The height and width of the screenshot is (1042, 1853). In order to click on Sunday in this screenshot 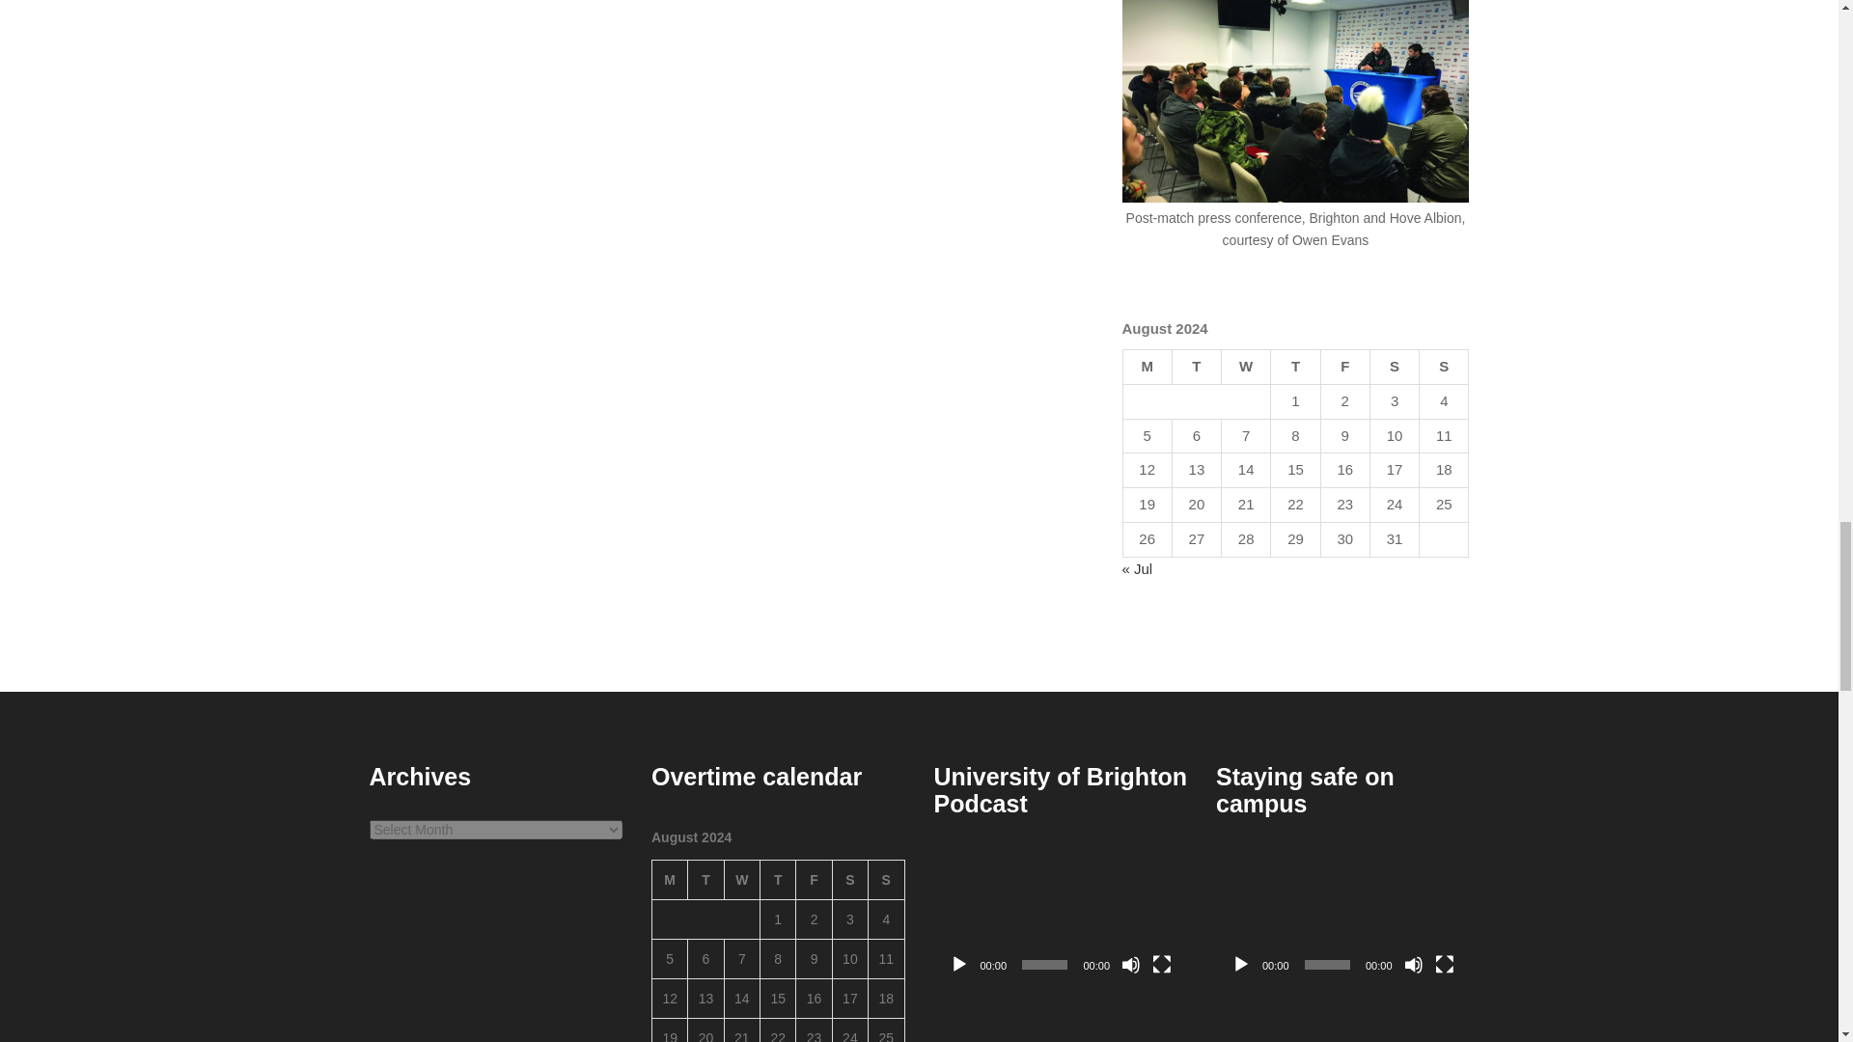, I will do `click(886, 880)`.